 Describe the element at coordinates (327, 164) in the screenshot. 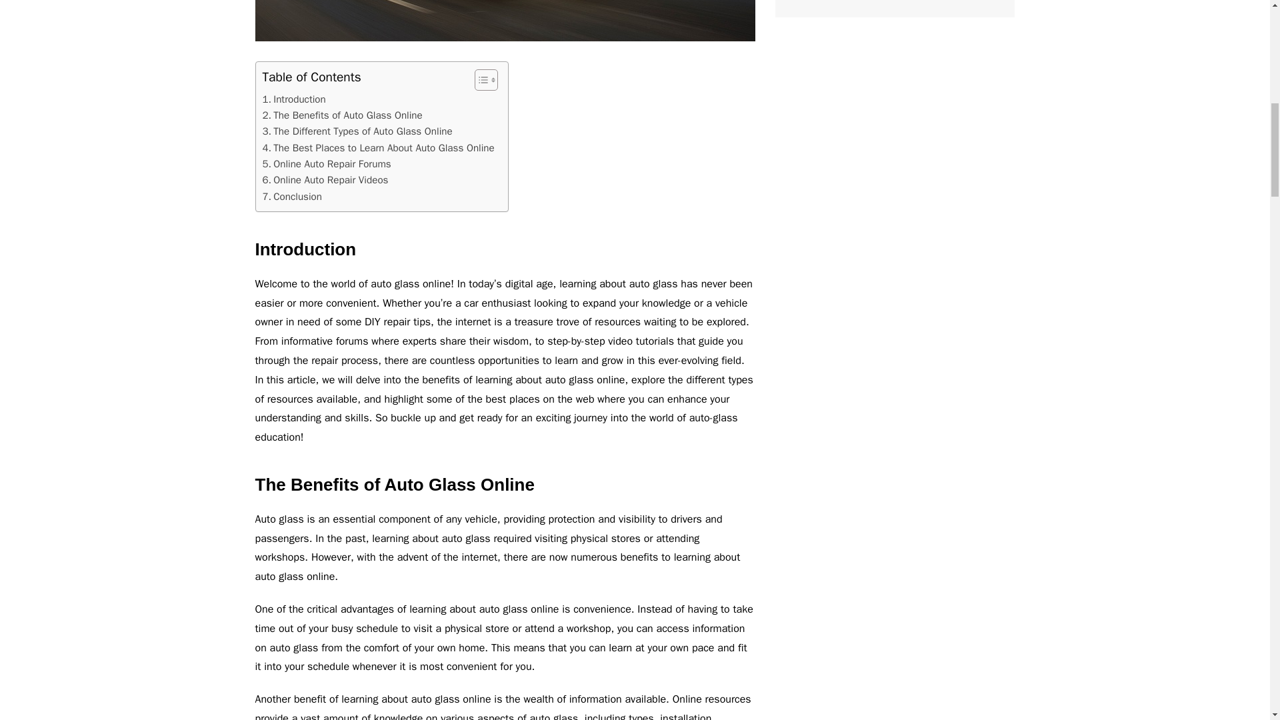

I see `Online Auto Repair Forums` at that location.